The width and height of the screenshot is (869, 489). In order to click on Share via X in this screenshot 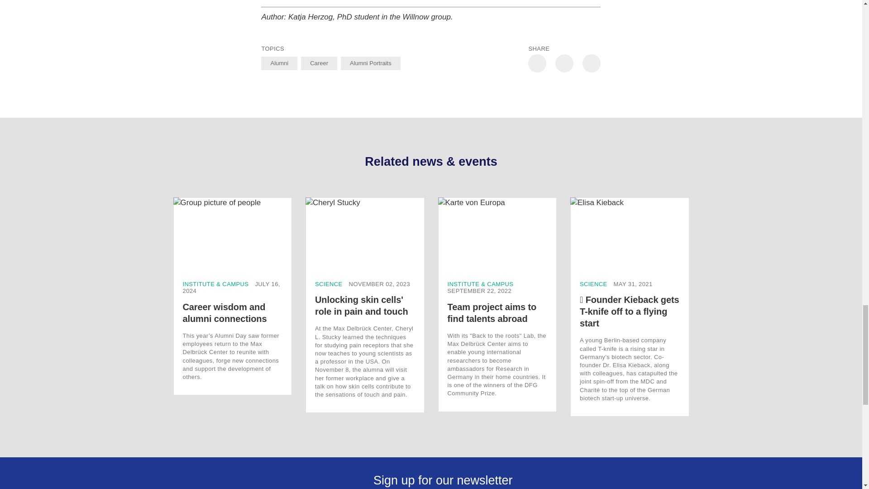, I will do `click(537, 63)`.